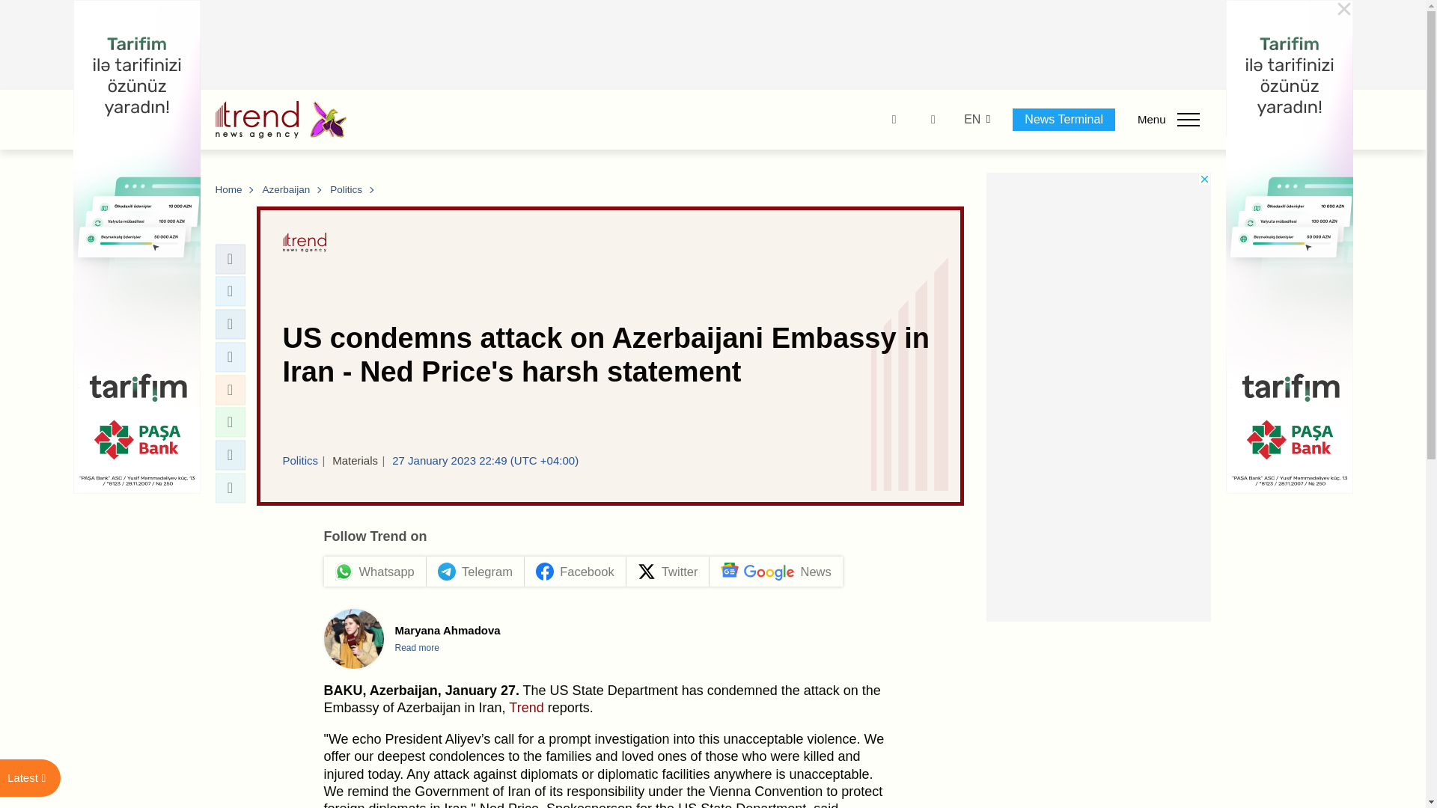  Describe the element at coordinates (971, 120) in the screenshot. I see `EN` at that location.